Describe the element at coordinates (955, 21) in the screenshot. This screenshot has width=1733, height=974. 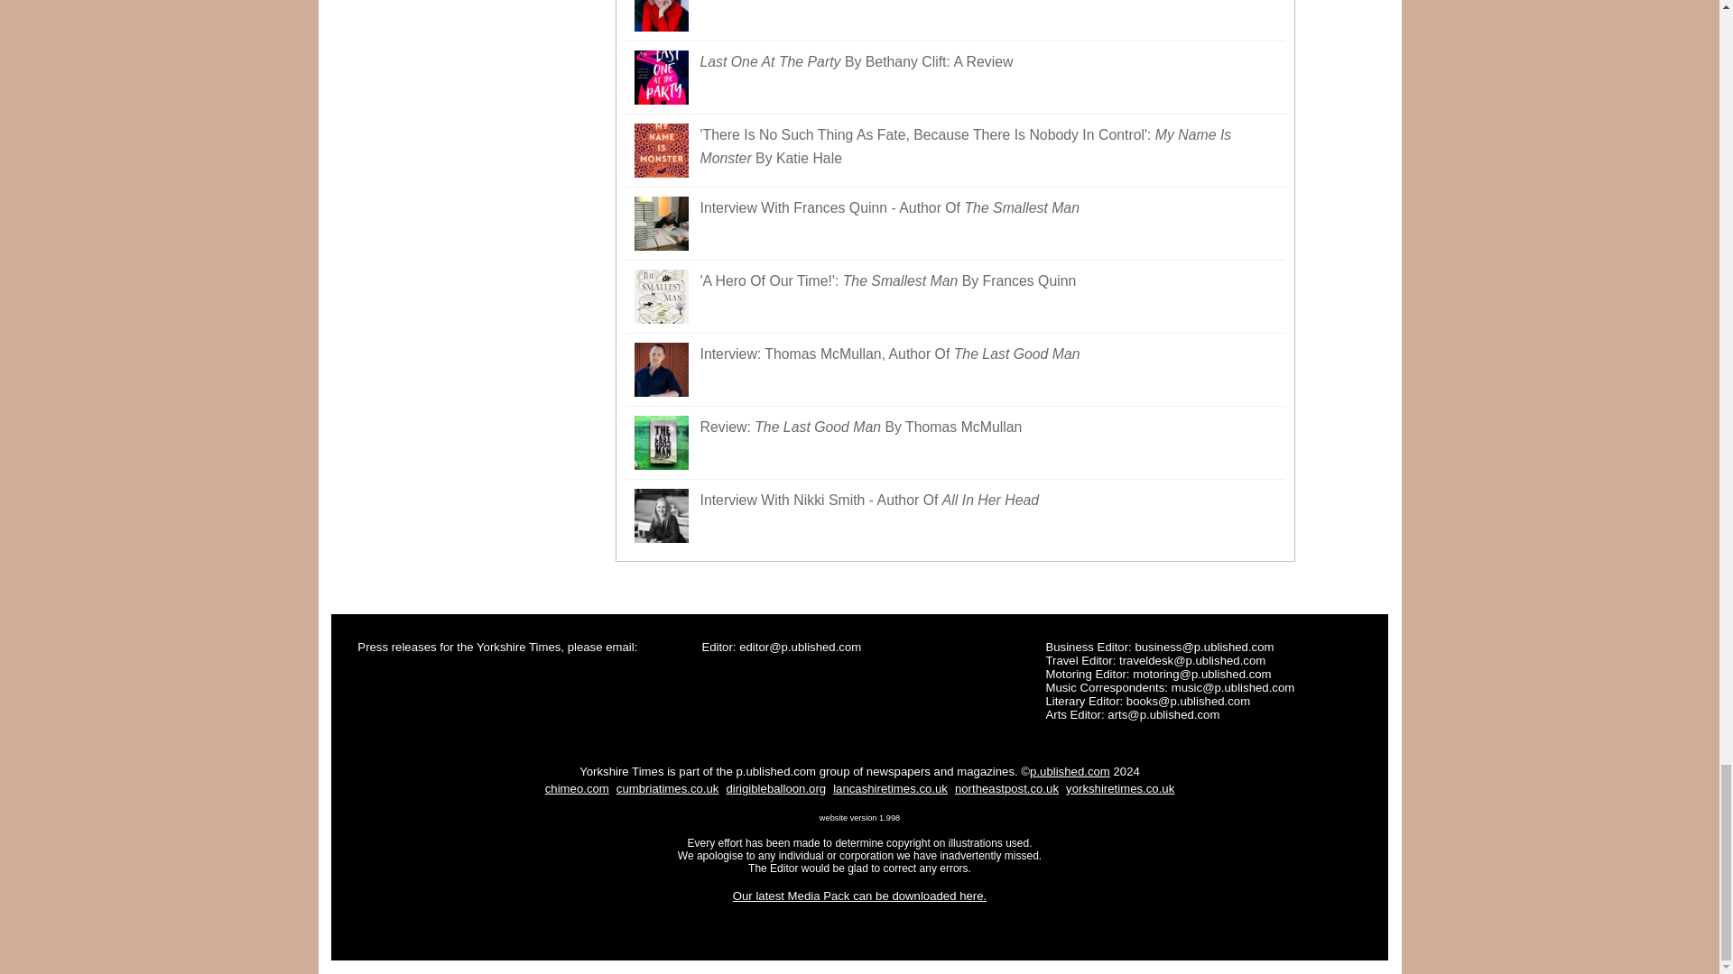
I see `Interview: Bethany Clift` at that location.